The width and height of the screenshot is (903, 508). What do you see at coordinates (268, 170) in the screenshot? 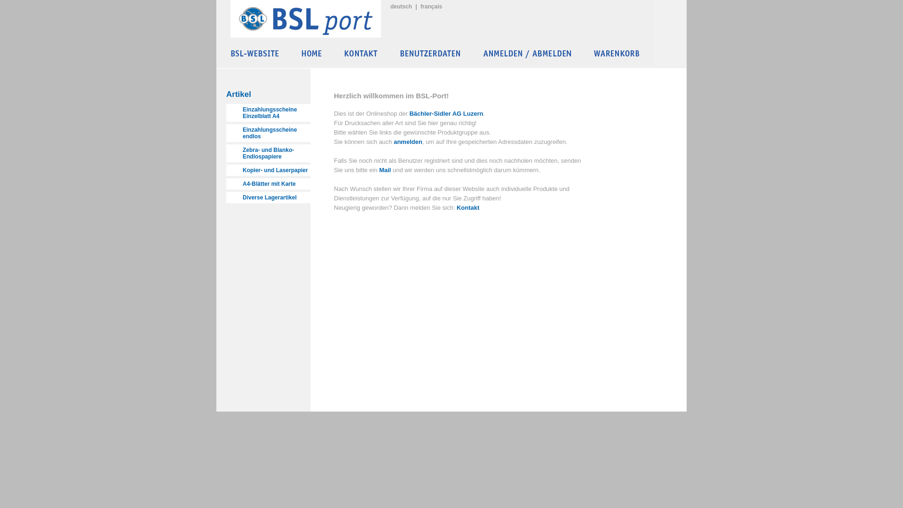
I see `Kopier- und Laserpapier` at bounding box center [268, 170].